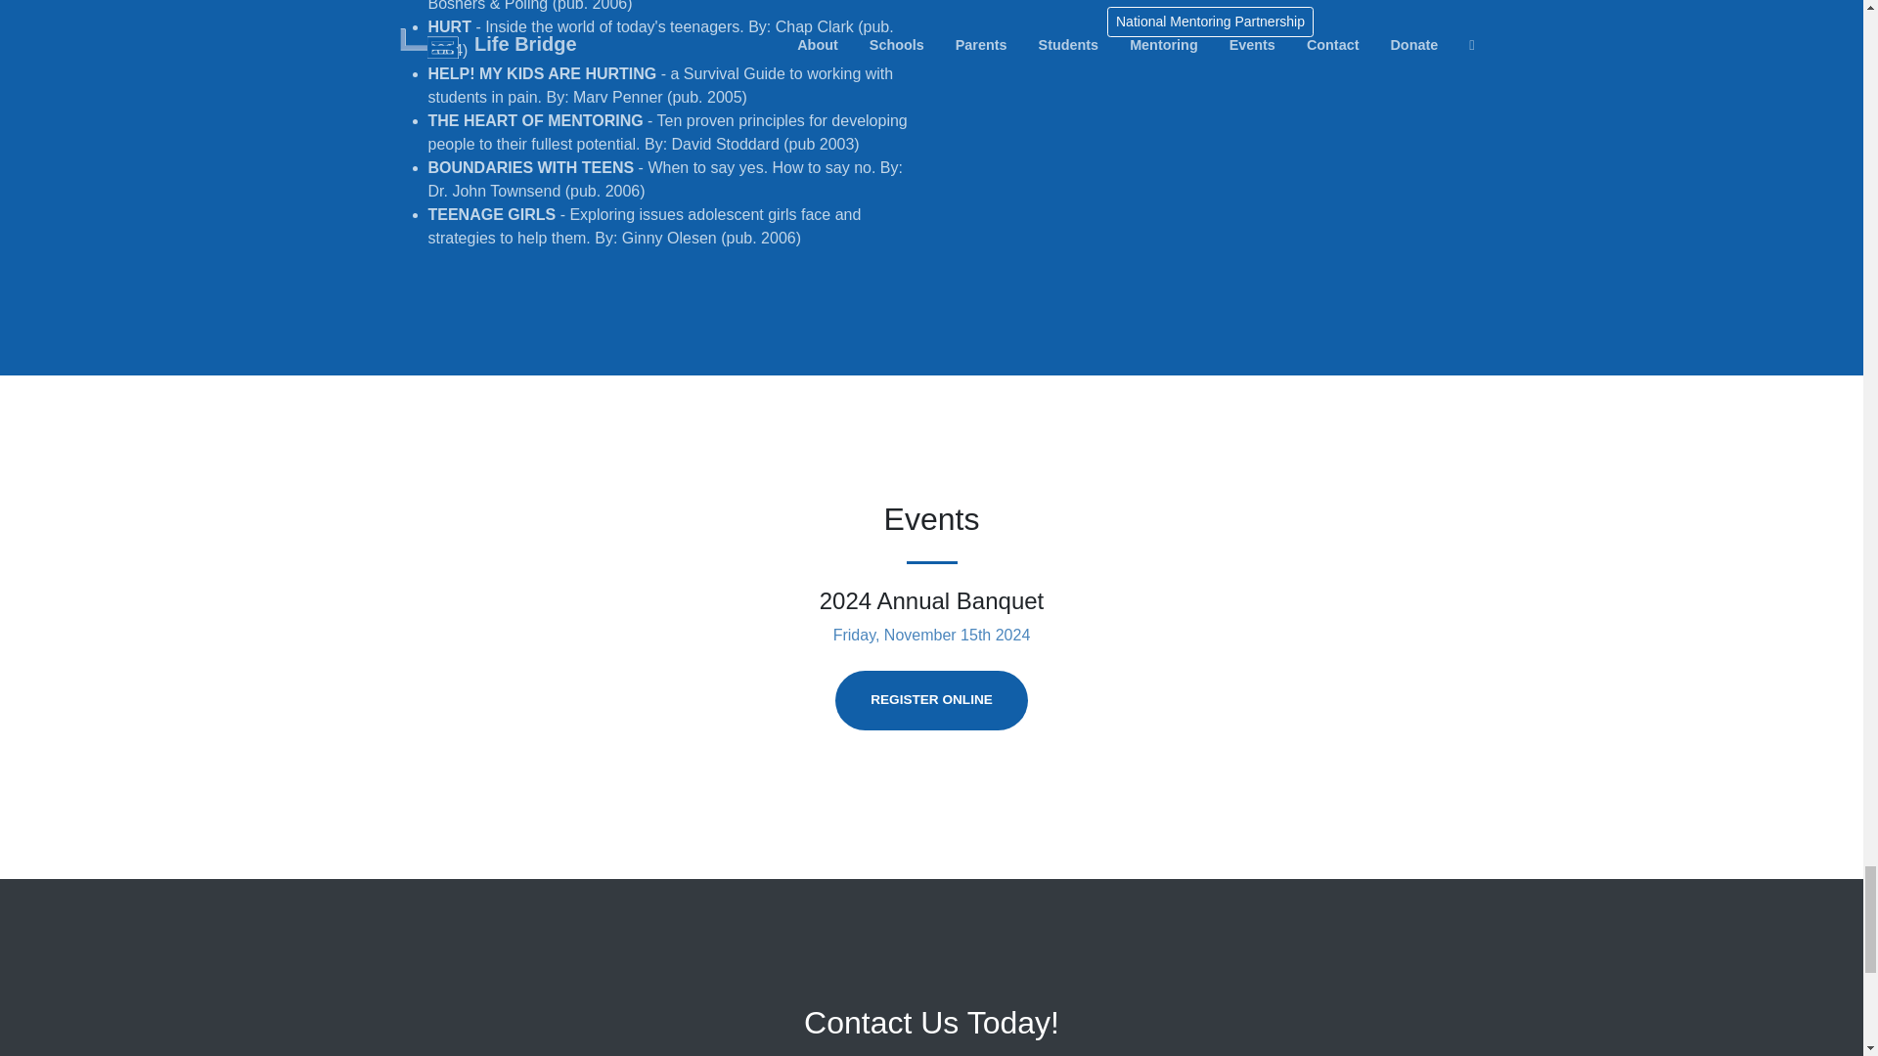 Image resolution: width=1878 pixels, height=1056 pixels. Describe the element at coordinates (931, 700) in the screenshot. I see `REGISTER ONLINE` at that location.